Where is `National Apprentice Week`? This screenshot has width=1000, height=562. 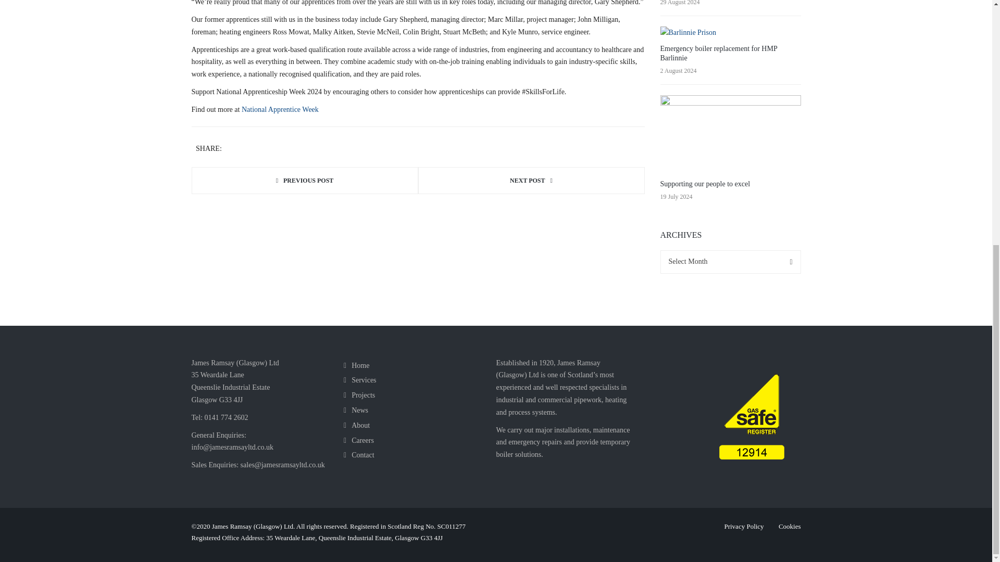 National Apprentice Week is located at coordinates (280, 109).